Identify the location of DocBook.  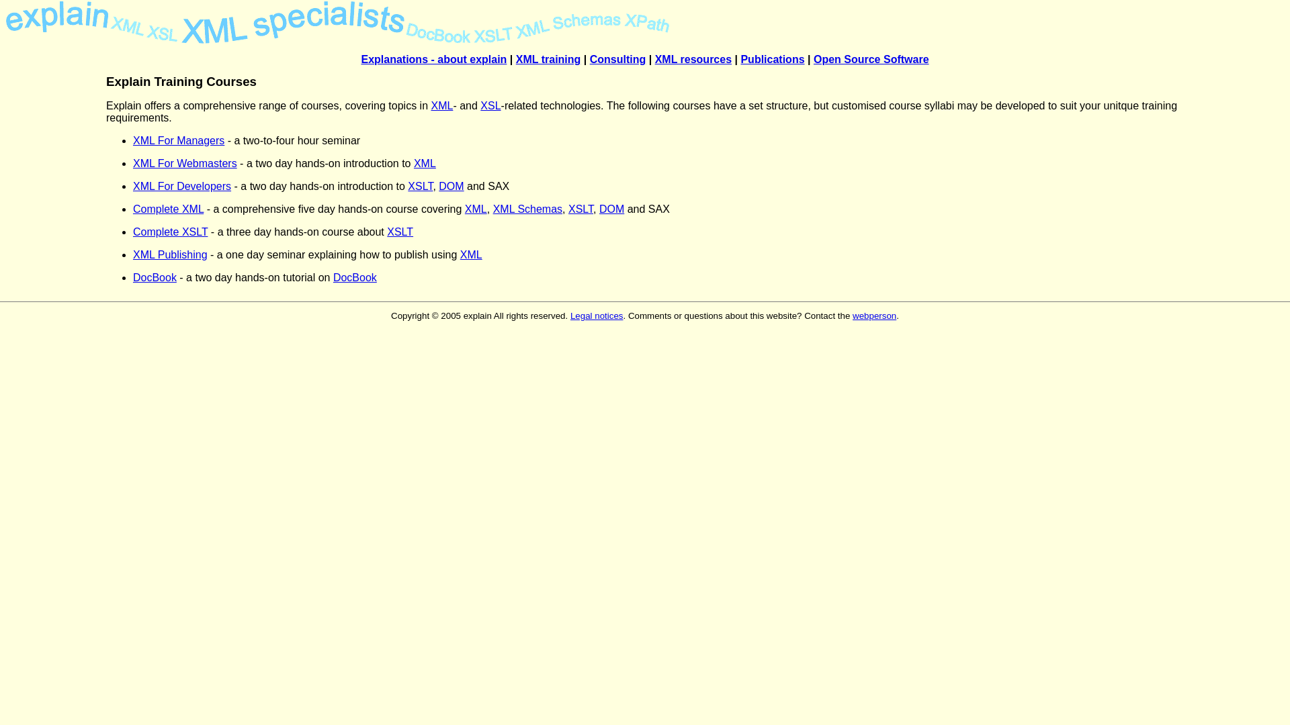
(355, 278).